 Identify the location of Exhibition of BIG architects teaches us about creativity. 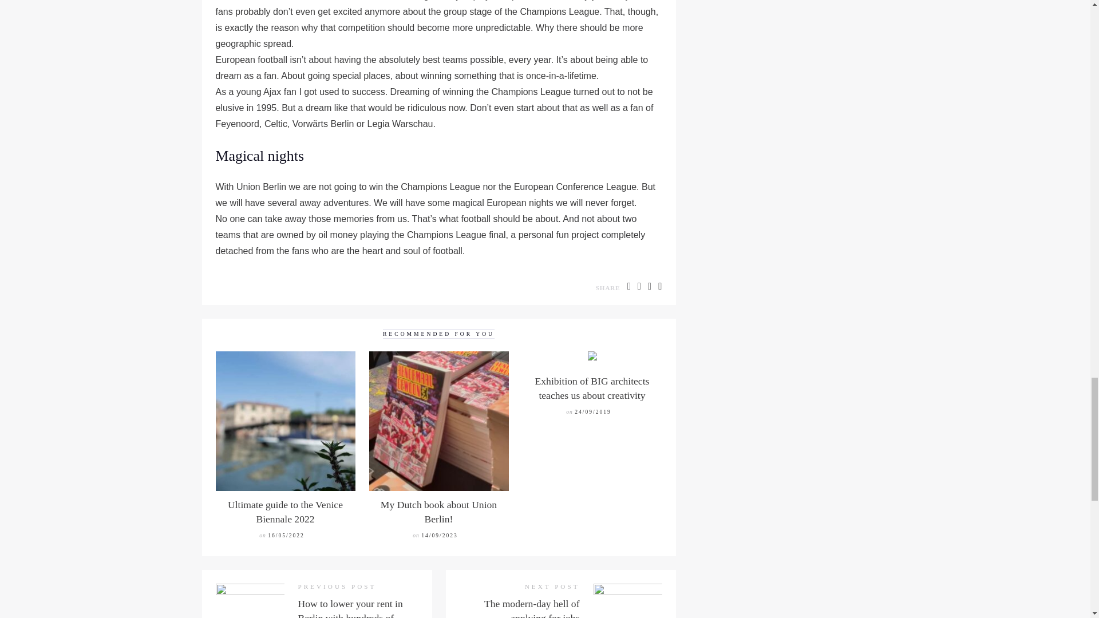
(592, 388).